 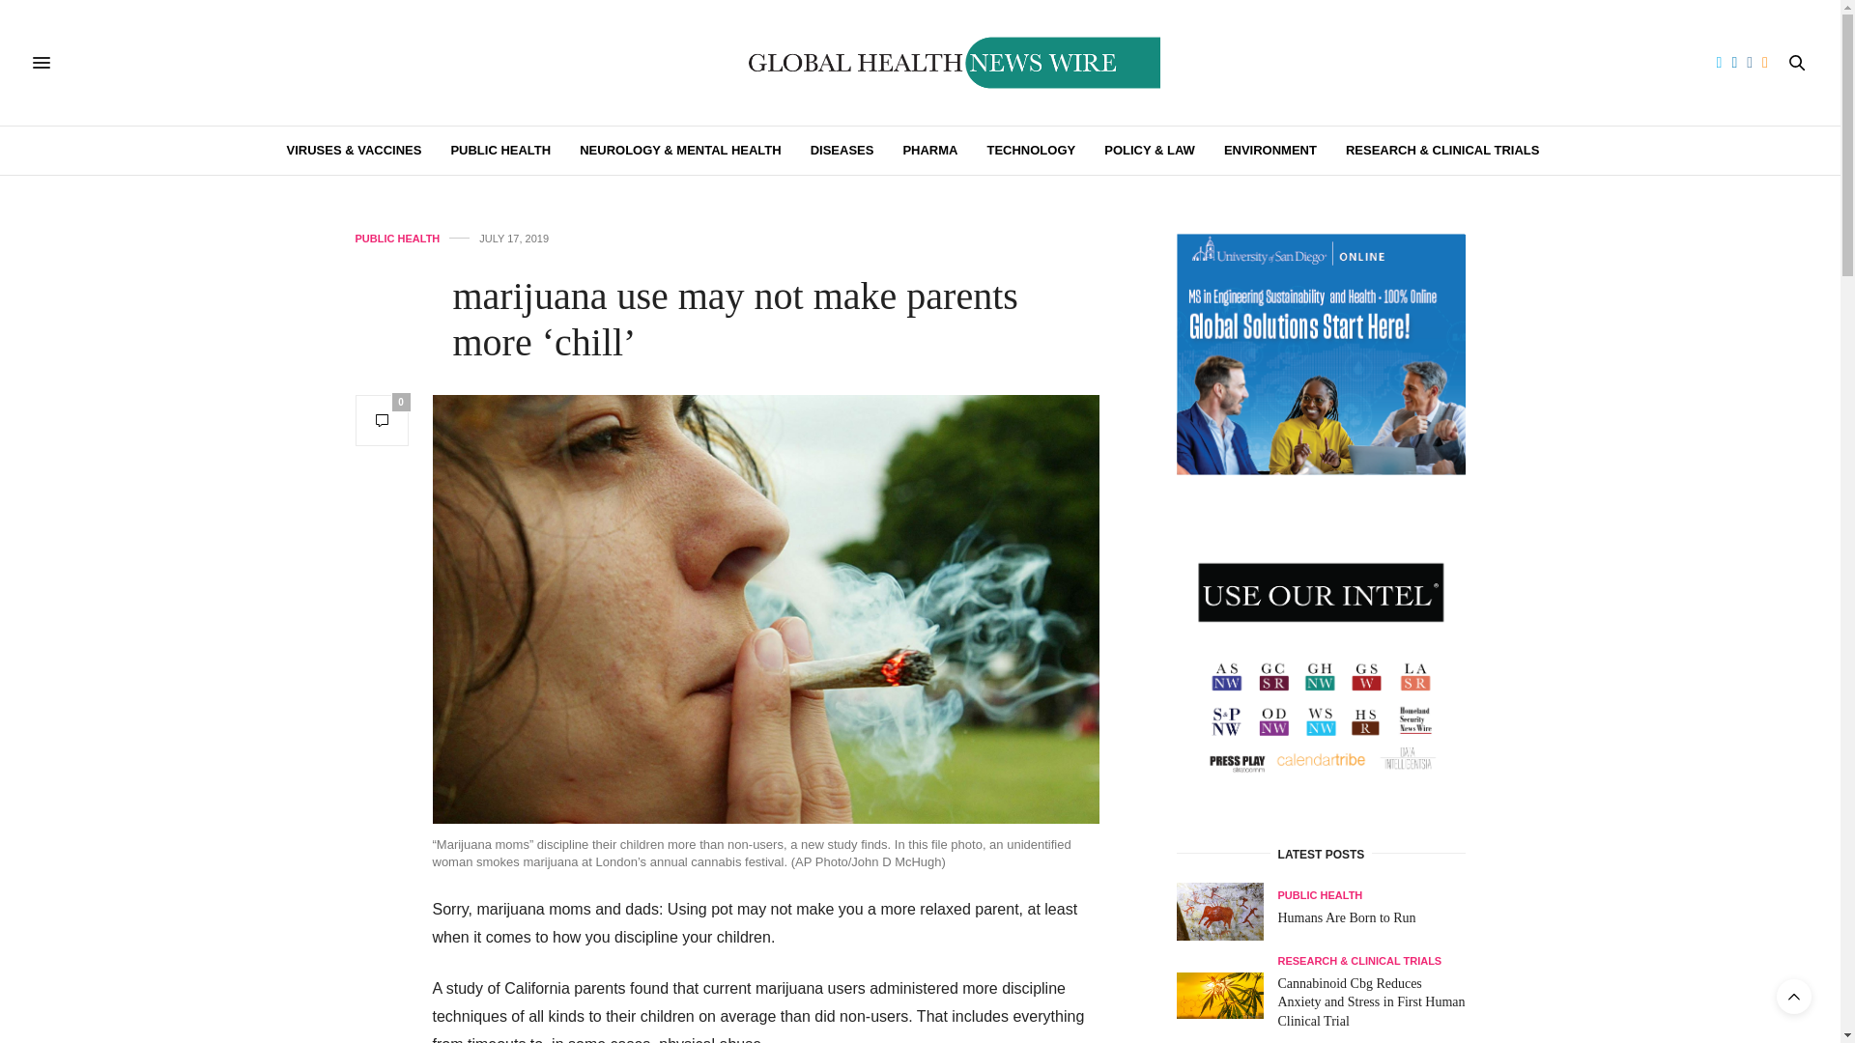 I want to click on 0, so click(x=382, y=421).